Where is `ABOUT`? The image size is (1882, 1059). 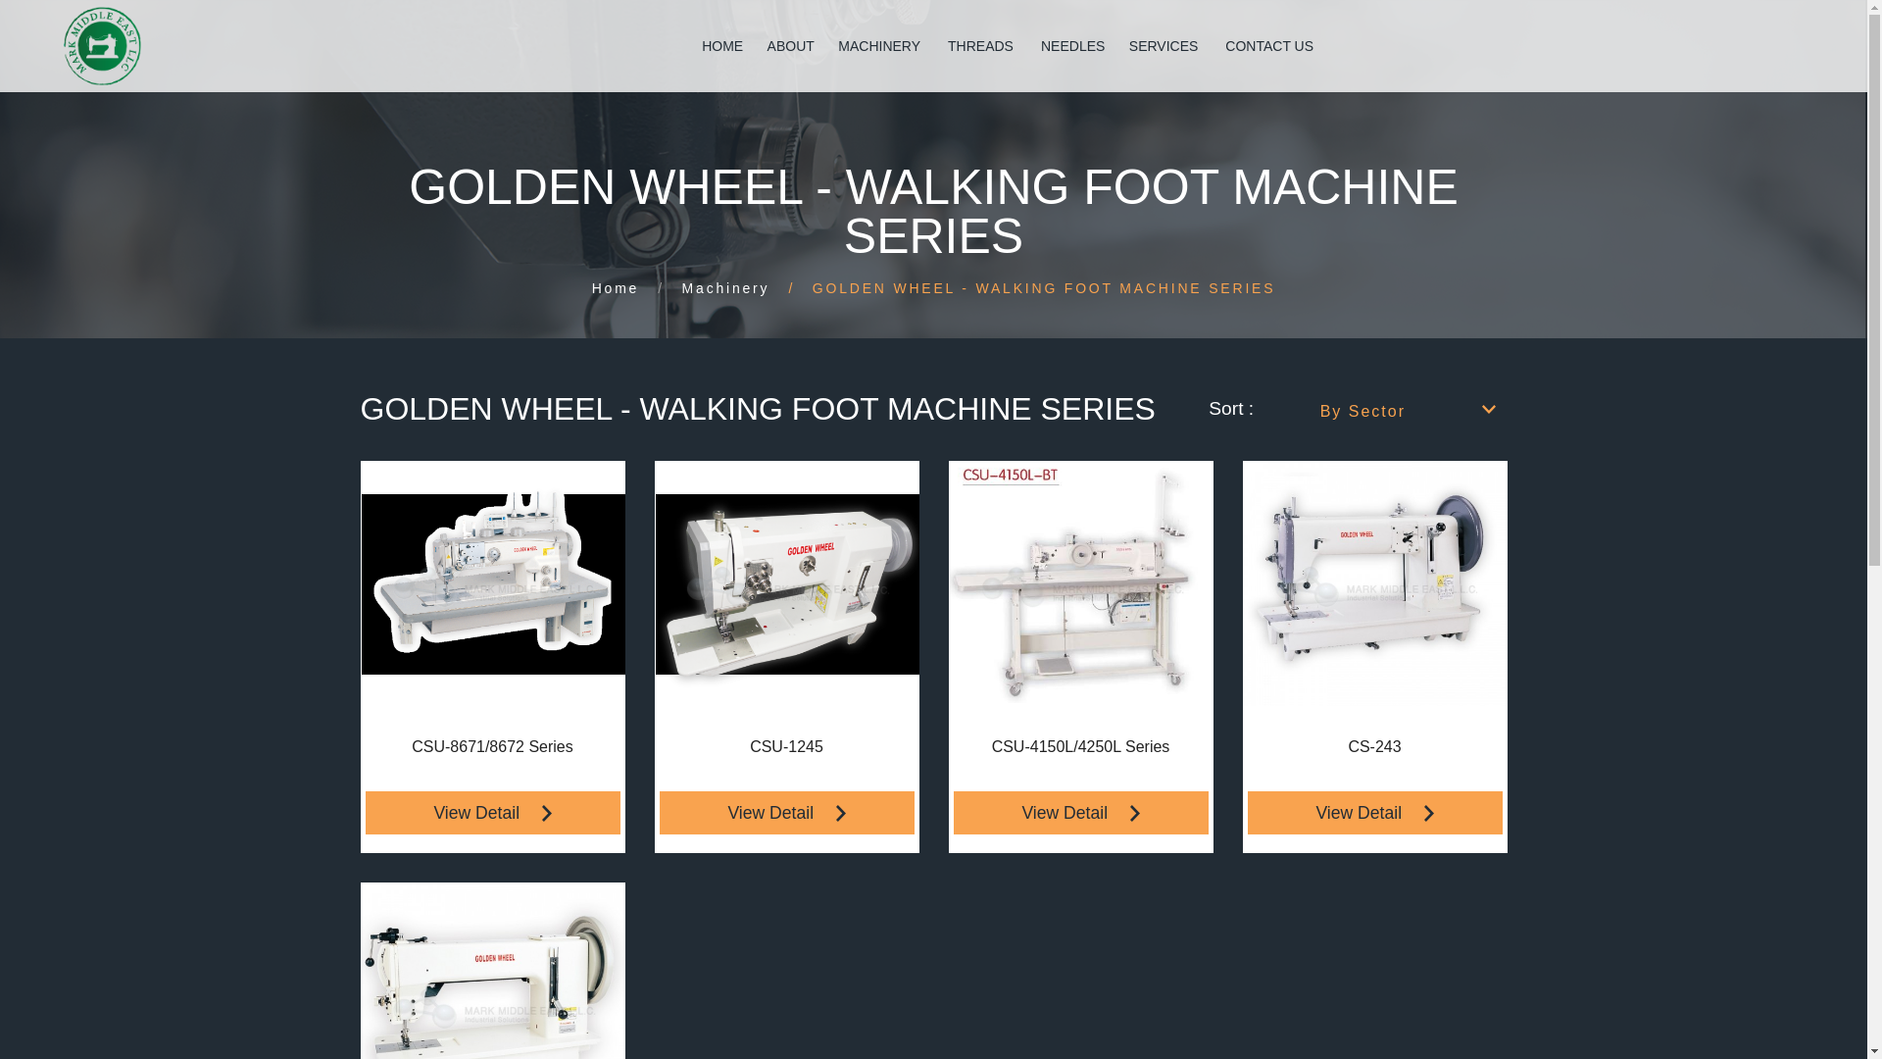
ABOUT is located at coordinates (791, 45).